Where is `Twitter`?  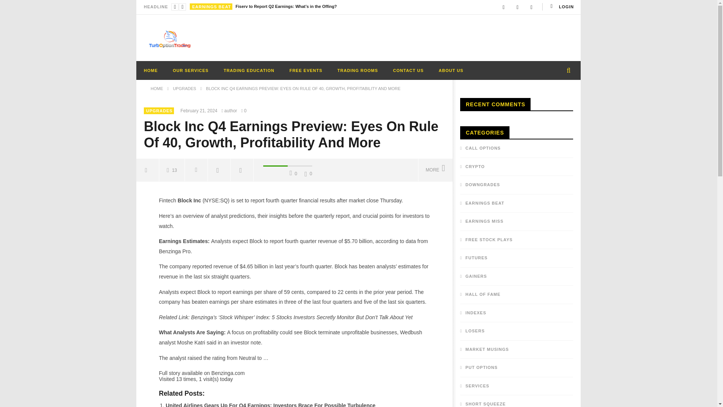
Twitter is located at coordinates (532, 7).